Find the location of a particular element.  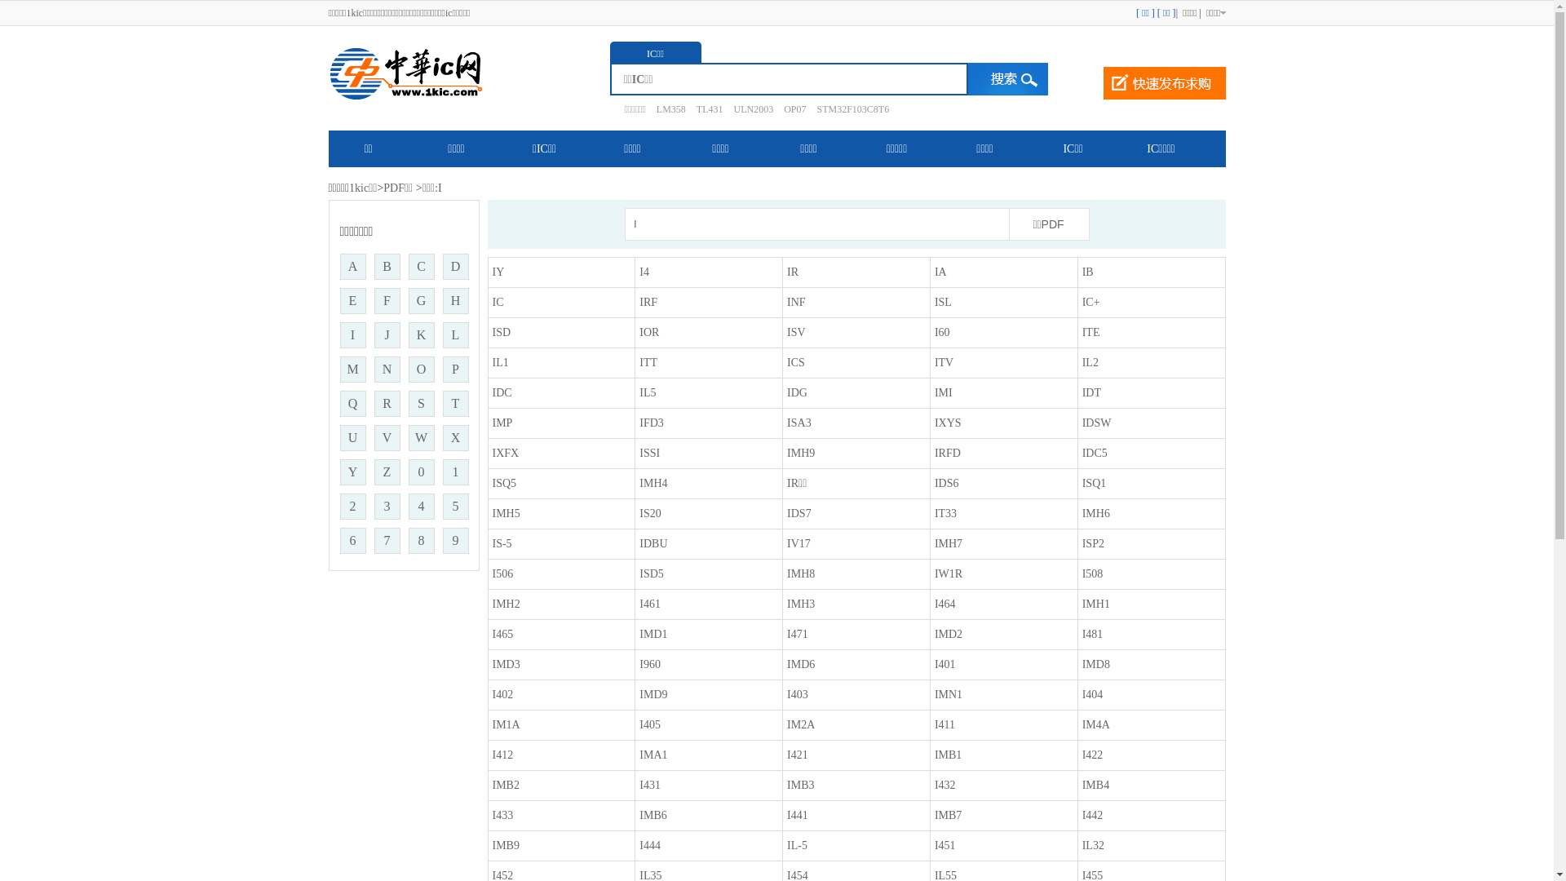

IMD8 is located at coordinates (1096, 664).